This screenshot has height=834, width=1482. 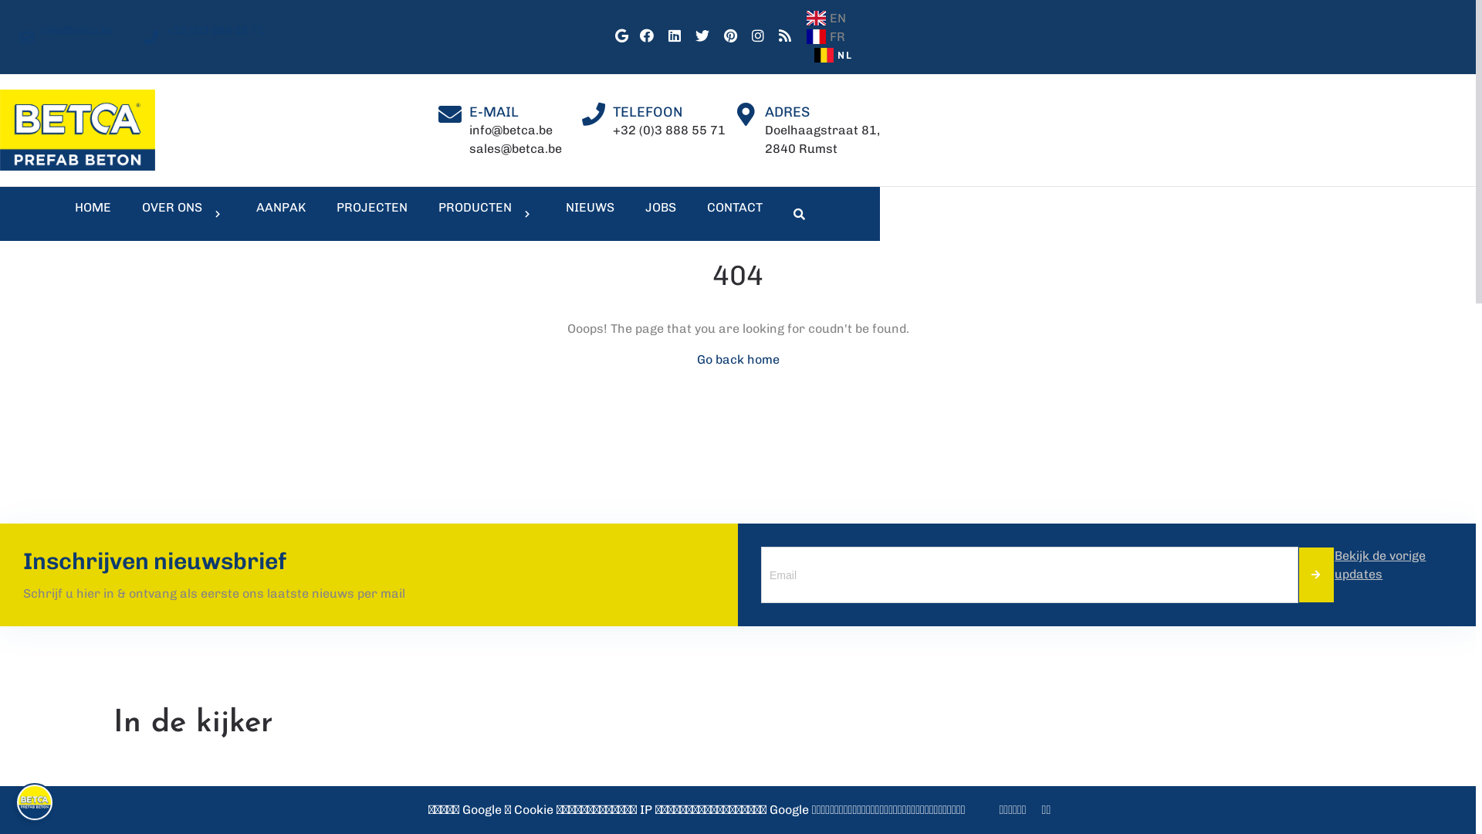 What do you see at coordinates (281, 213) in the screenshot?
I see `AANPAK` at bounding box center [281, 213].